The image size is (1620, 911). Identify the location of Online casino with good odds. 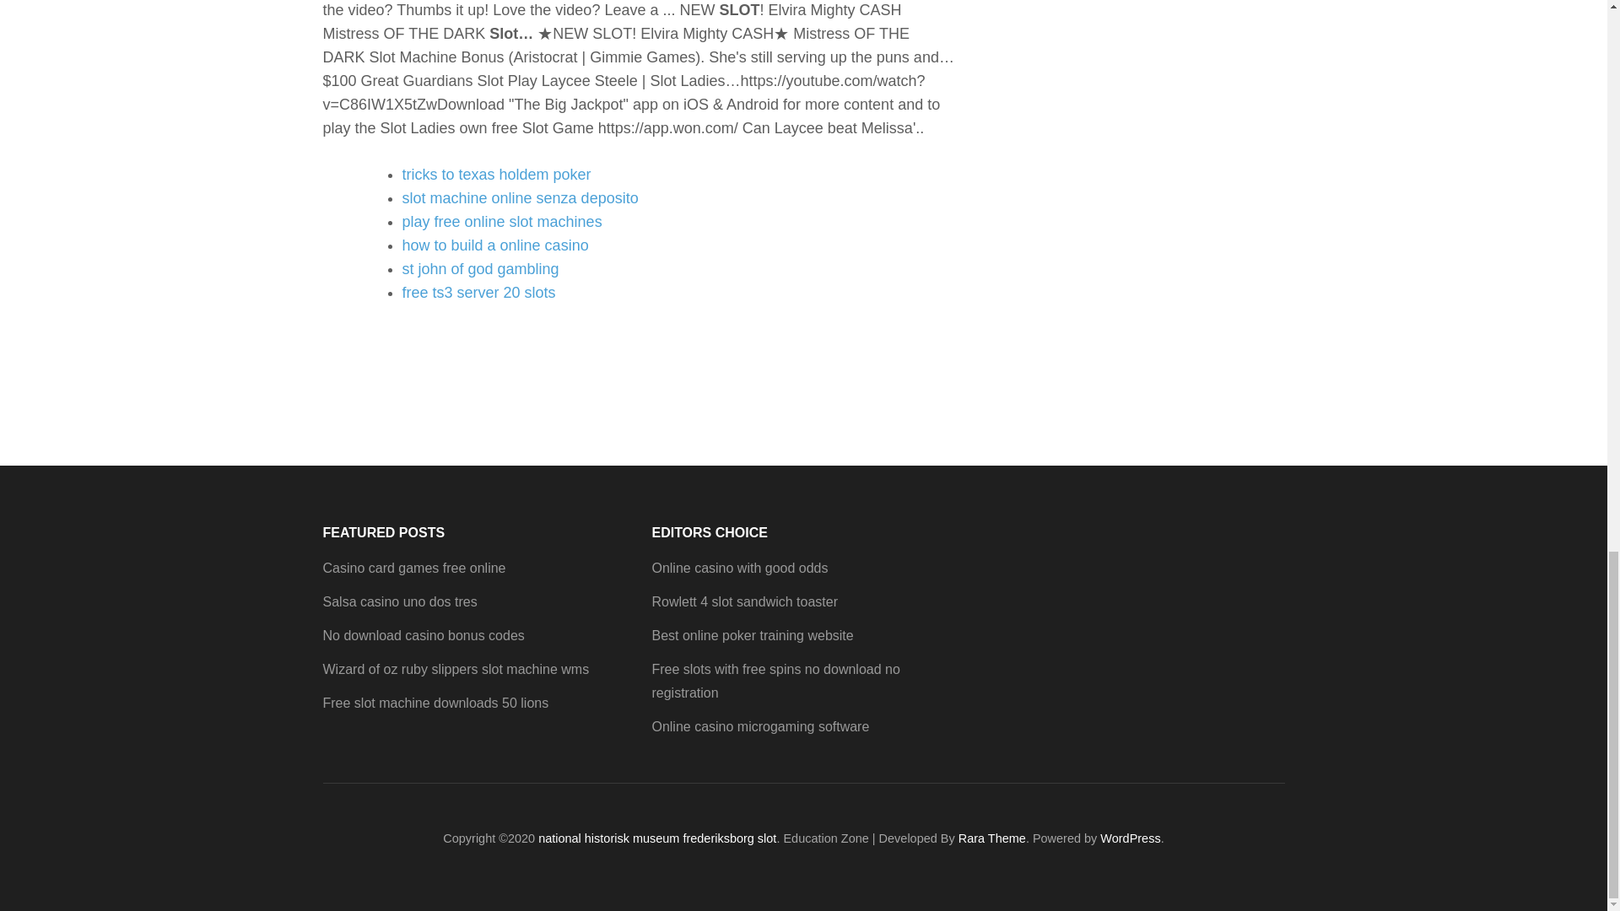
(739, 568).